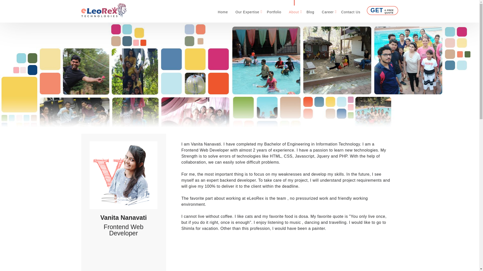  What do you see at coordinates (248, 10) in the screenshot?
I see `Our Expertise` at bounding box center [248, 10].